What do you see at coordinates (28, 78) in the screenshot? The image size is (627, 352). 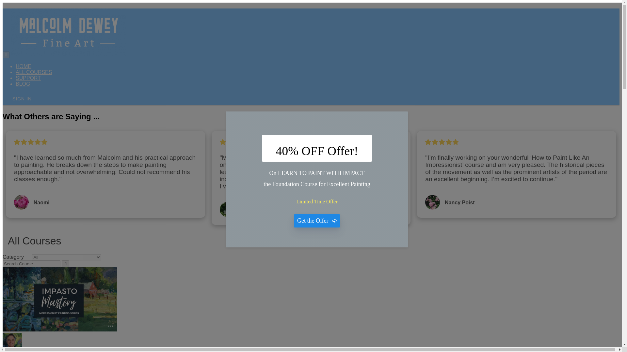 I see `SUPPORT` at bounding box center [28, 78].